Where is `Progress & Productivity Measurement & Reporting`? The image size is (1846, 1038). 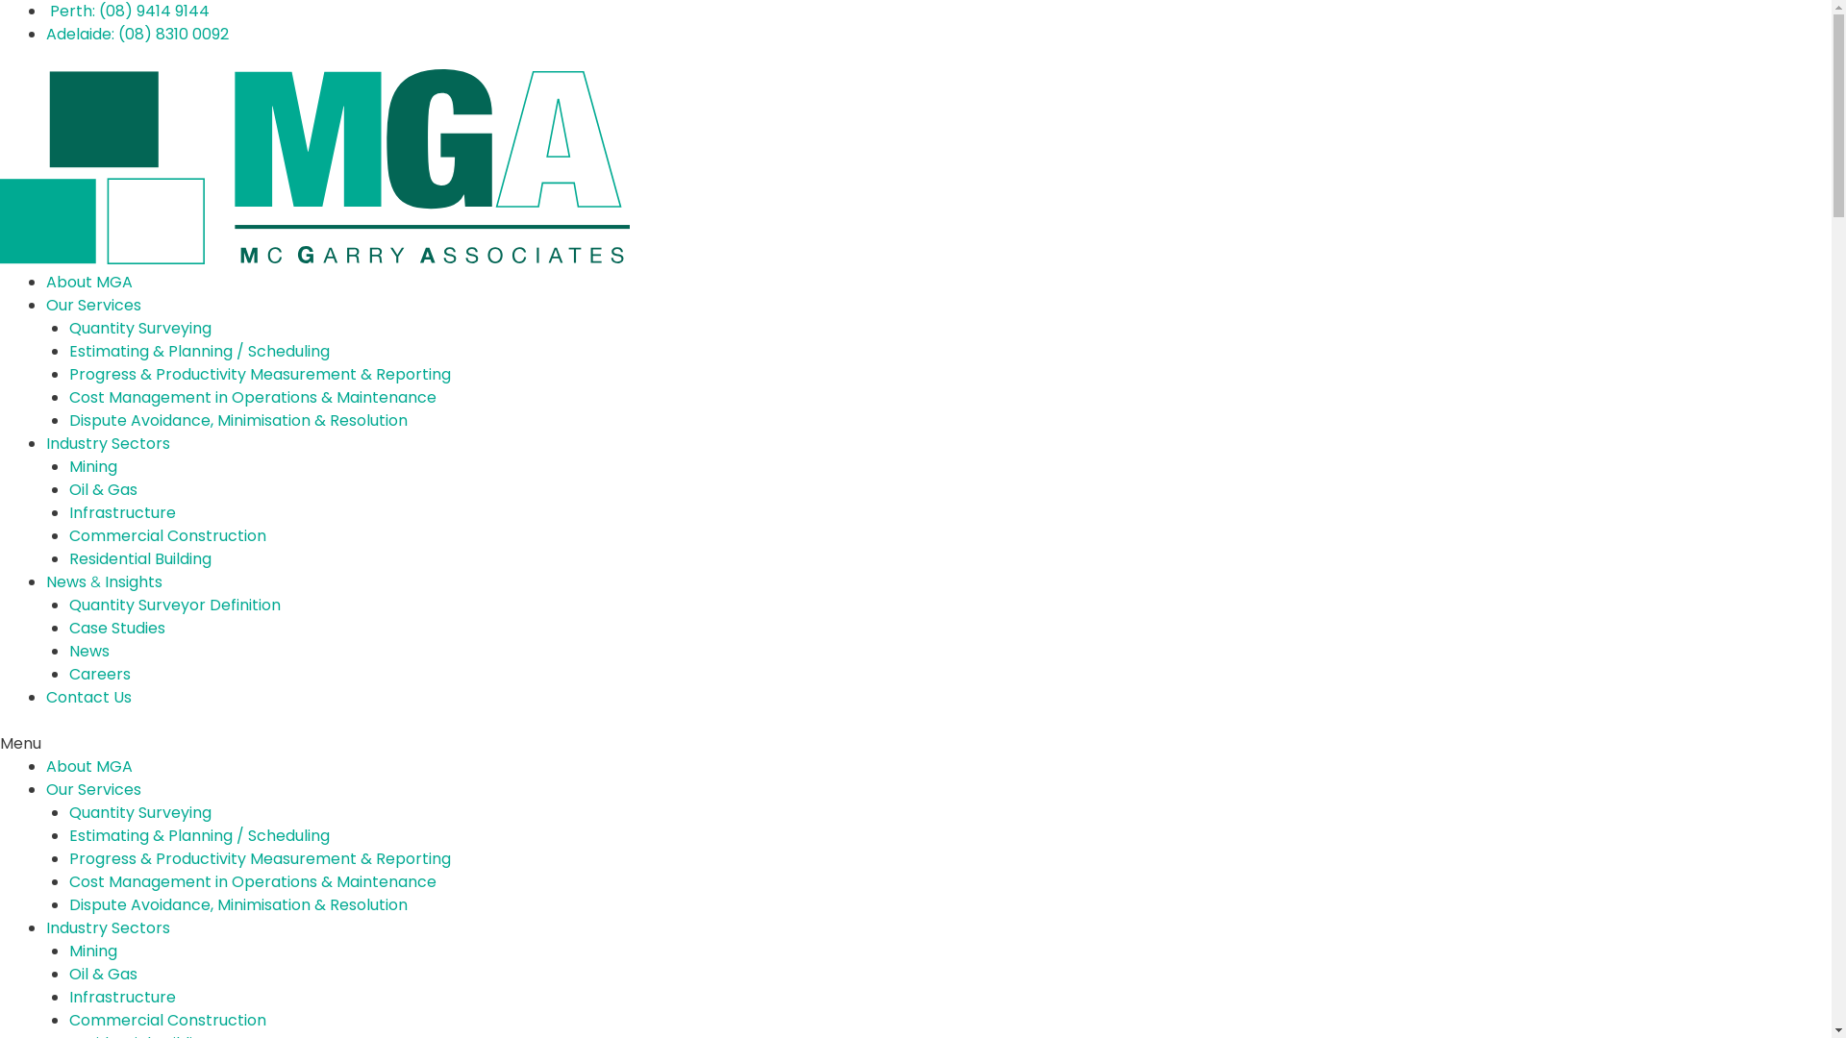 Progress & Productivity Measurement & Reporting is located at coordinates (260, 375).